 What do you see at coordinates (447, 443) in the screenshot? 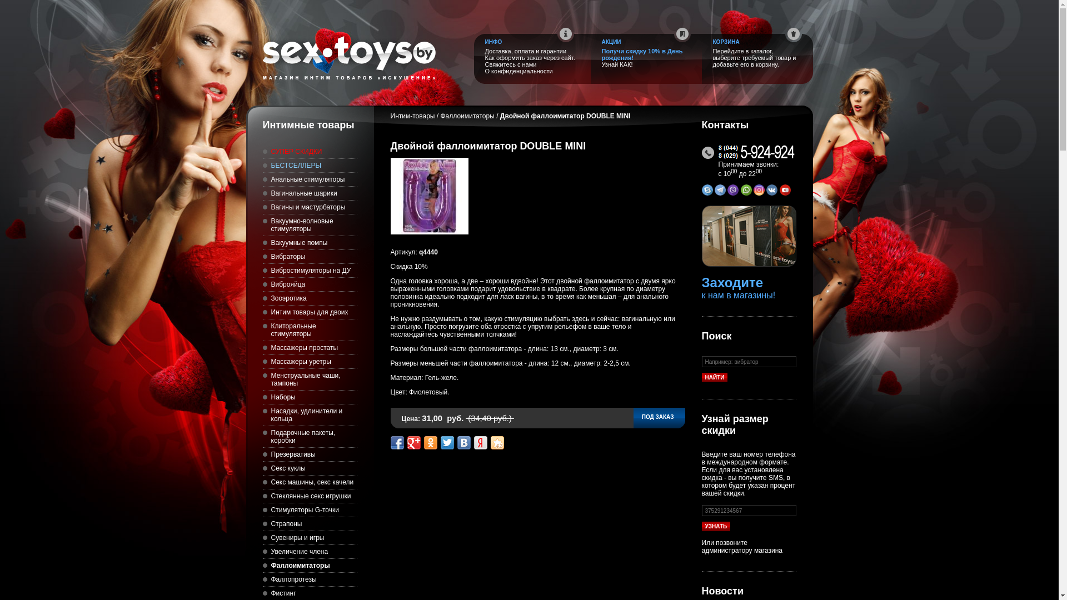
I see `Share on Twitter` at bounding box center [447, 443].